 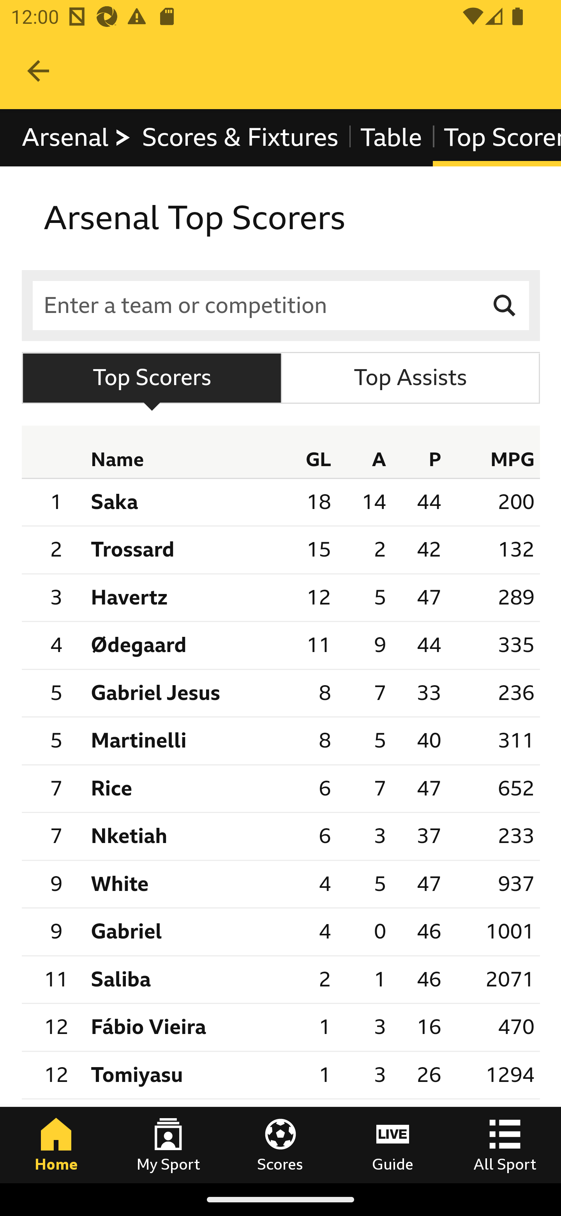 What do you see at coordinates (240, 138) in the screenshot?
I see `Scores & Fixtures` at bounding box center [240, 138].